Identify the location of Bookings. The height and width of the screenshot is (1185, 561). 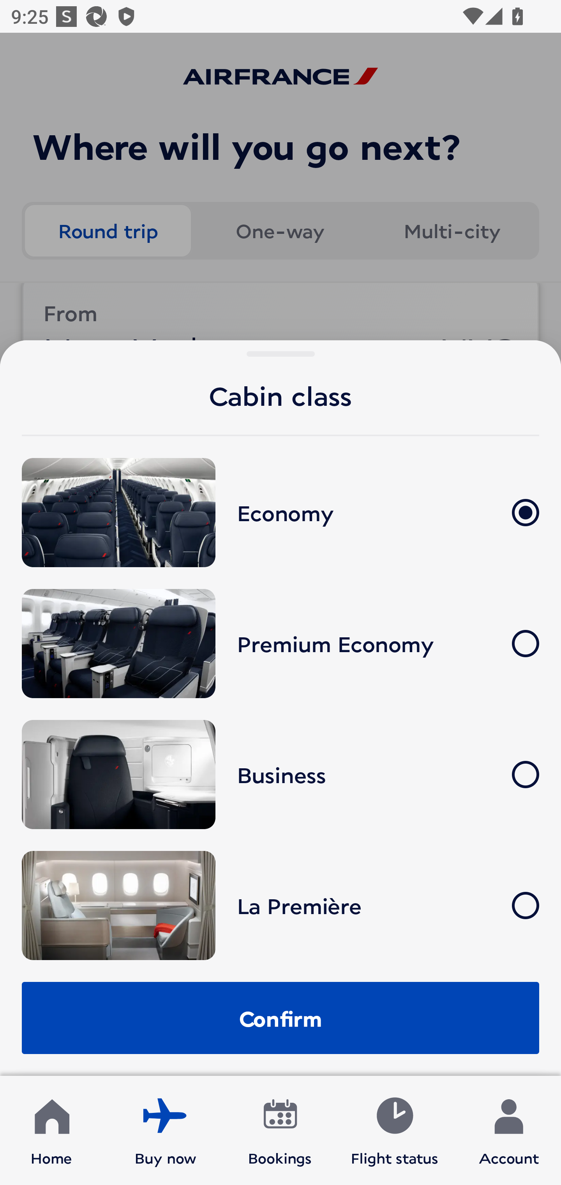
(280, 1130).